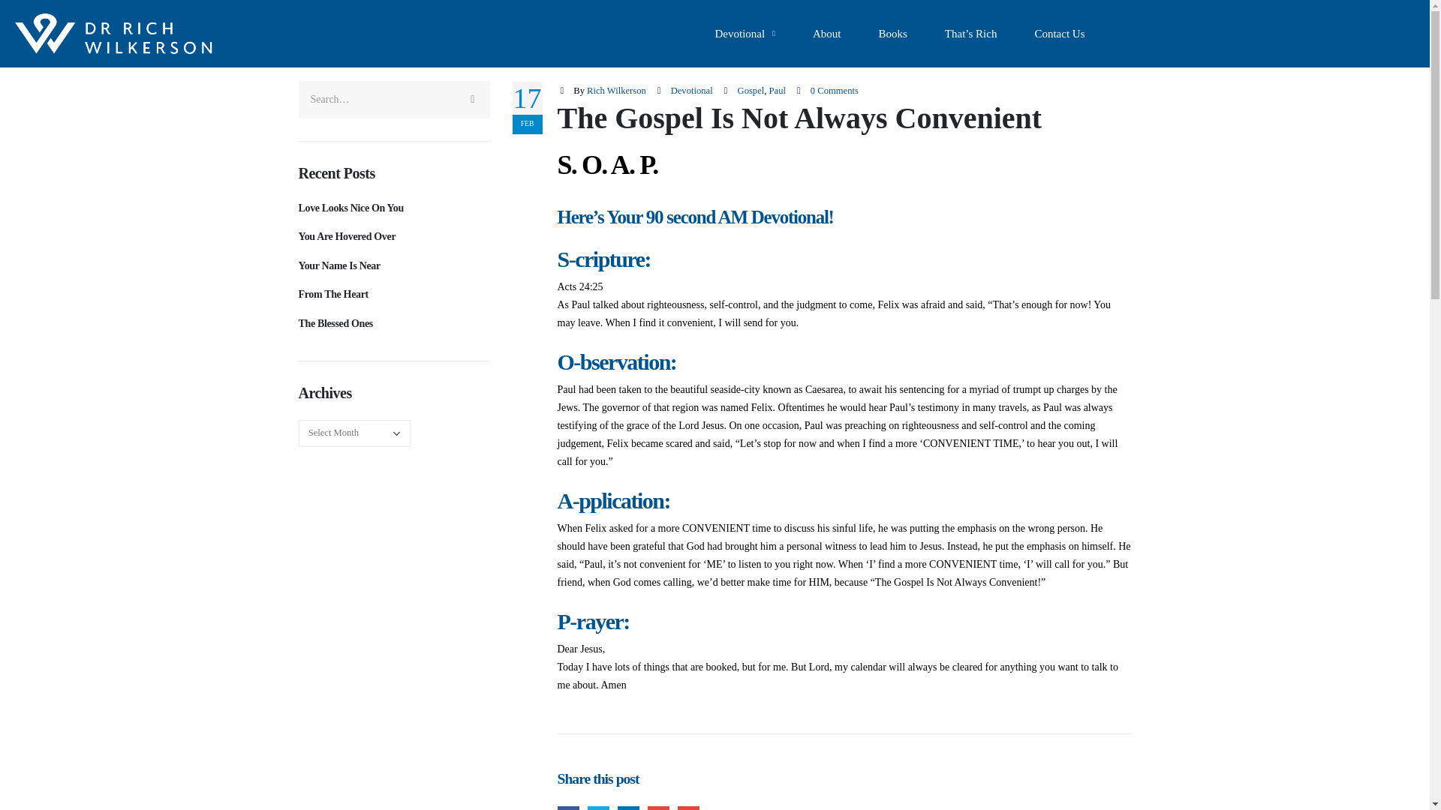 The width and height of the screenshot is (1441, 810). Describe the element at coordinates (629, 808) in the screenshot. I see `LinkedIn` at that location.